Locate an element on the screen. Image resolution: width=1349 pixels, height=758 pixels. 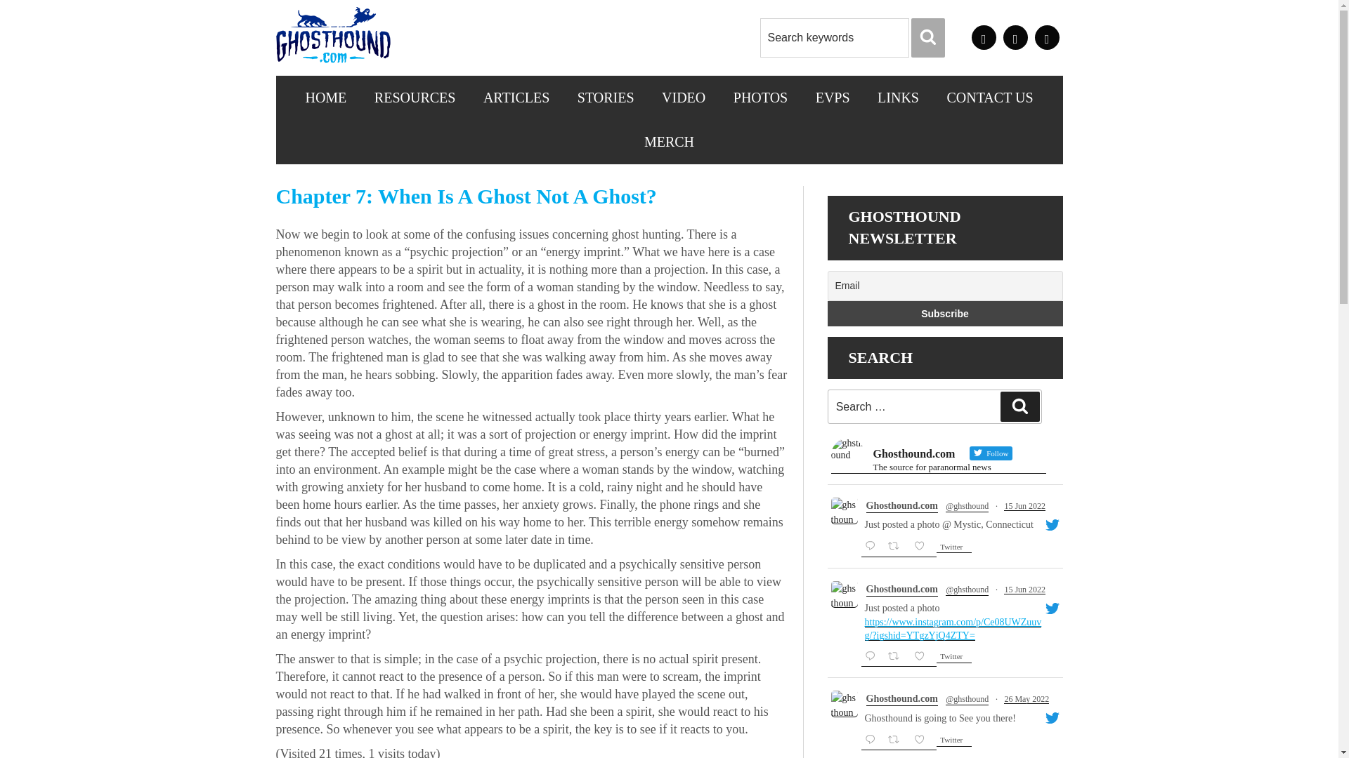
VIDEO is located at coordinates (683, 98).